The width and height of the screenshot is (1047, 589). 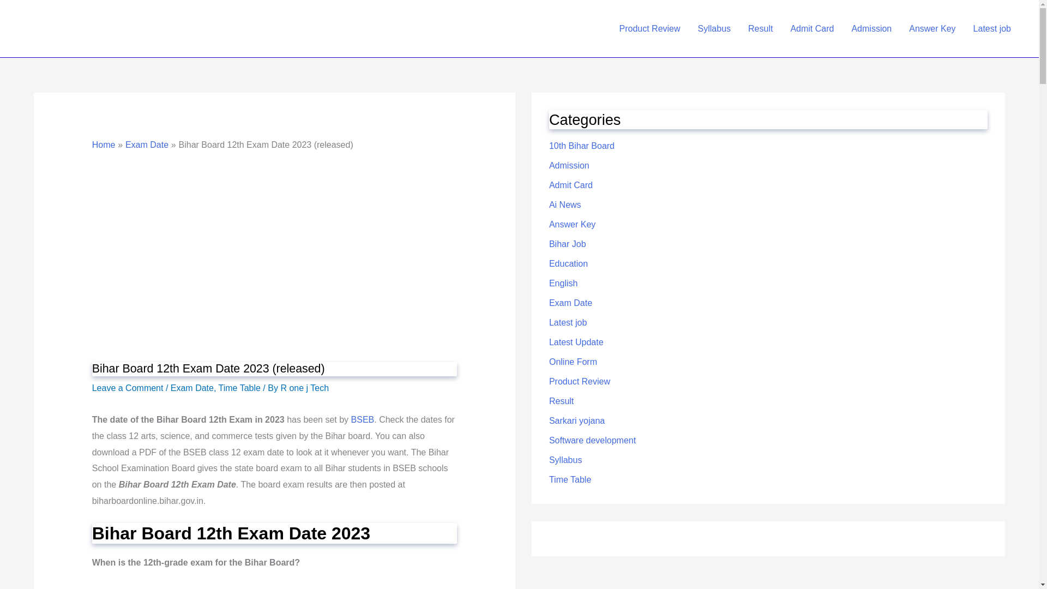 What do you see at coordinates (304, 388) in the screenshot?
I see `View all posts by R one j Tech` at bounding box center [304, 388].